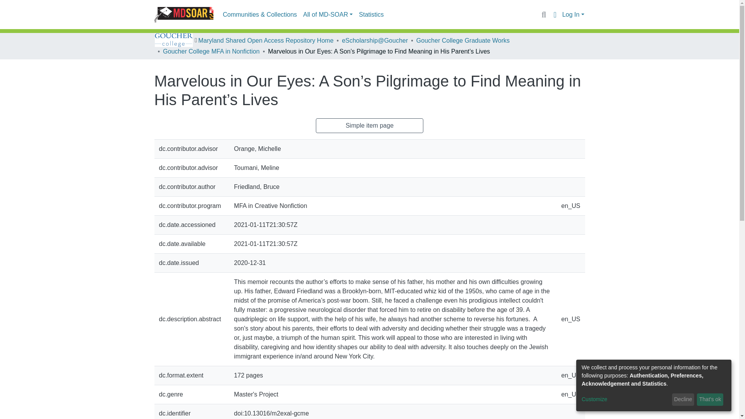 This screenshot has width=745, height=419. What do you see at coordinates (328, 15) in the screenshot?
I see `All of MD-SOAR` at bounding box center [328, 15].